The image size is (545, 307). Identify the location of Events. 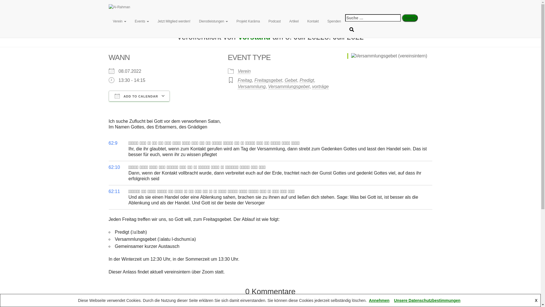
(142, 21).